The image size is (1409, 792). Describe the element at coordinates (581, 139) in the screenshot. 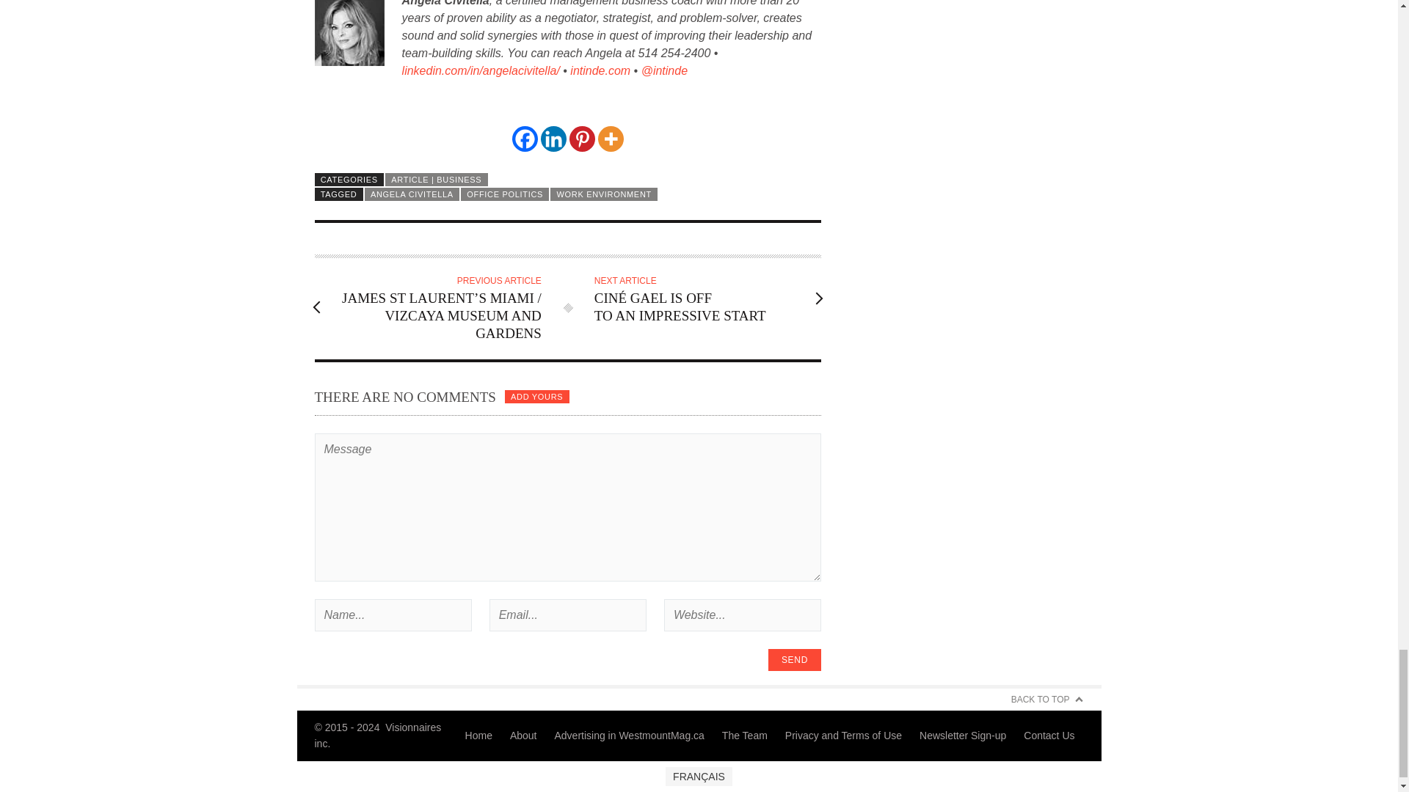

I see `Pinterest` at that location.